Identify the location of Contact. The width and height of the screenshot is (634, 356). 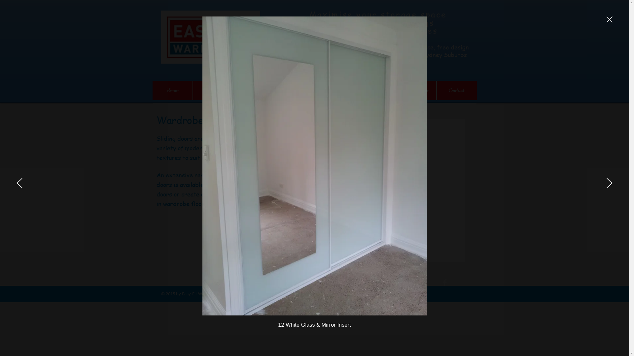
(456, 90).